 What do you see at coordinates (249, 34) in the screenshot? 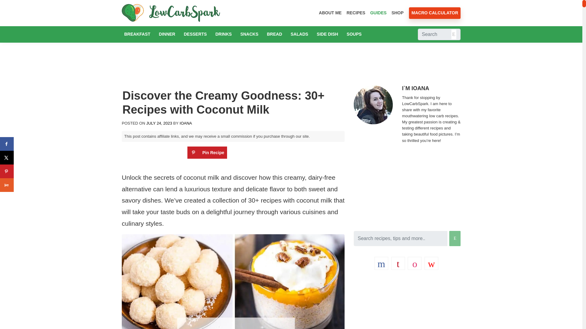
I see `SNACKS` at bounding box center [249, 34].